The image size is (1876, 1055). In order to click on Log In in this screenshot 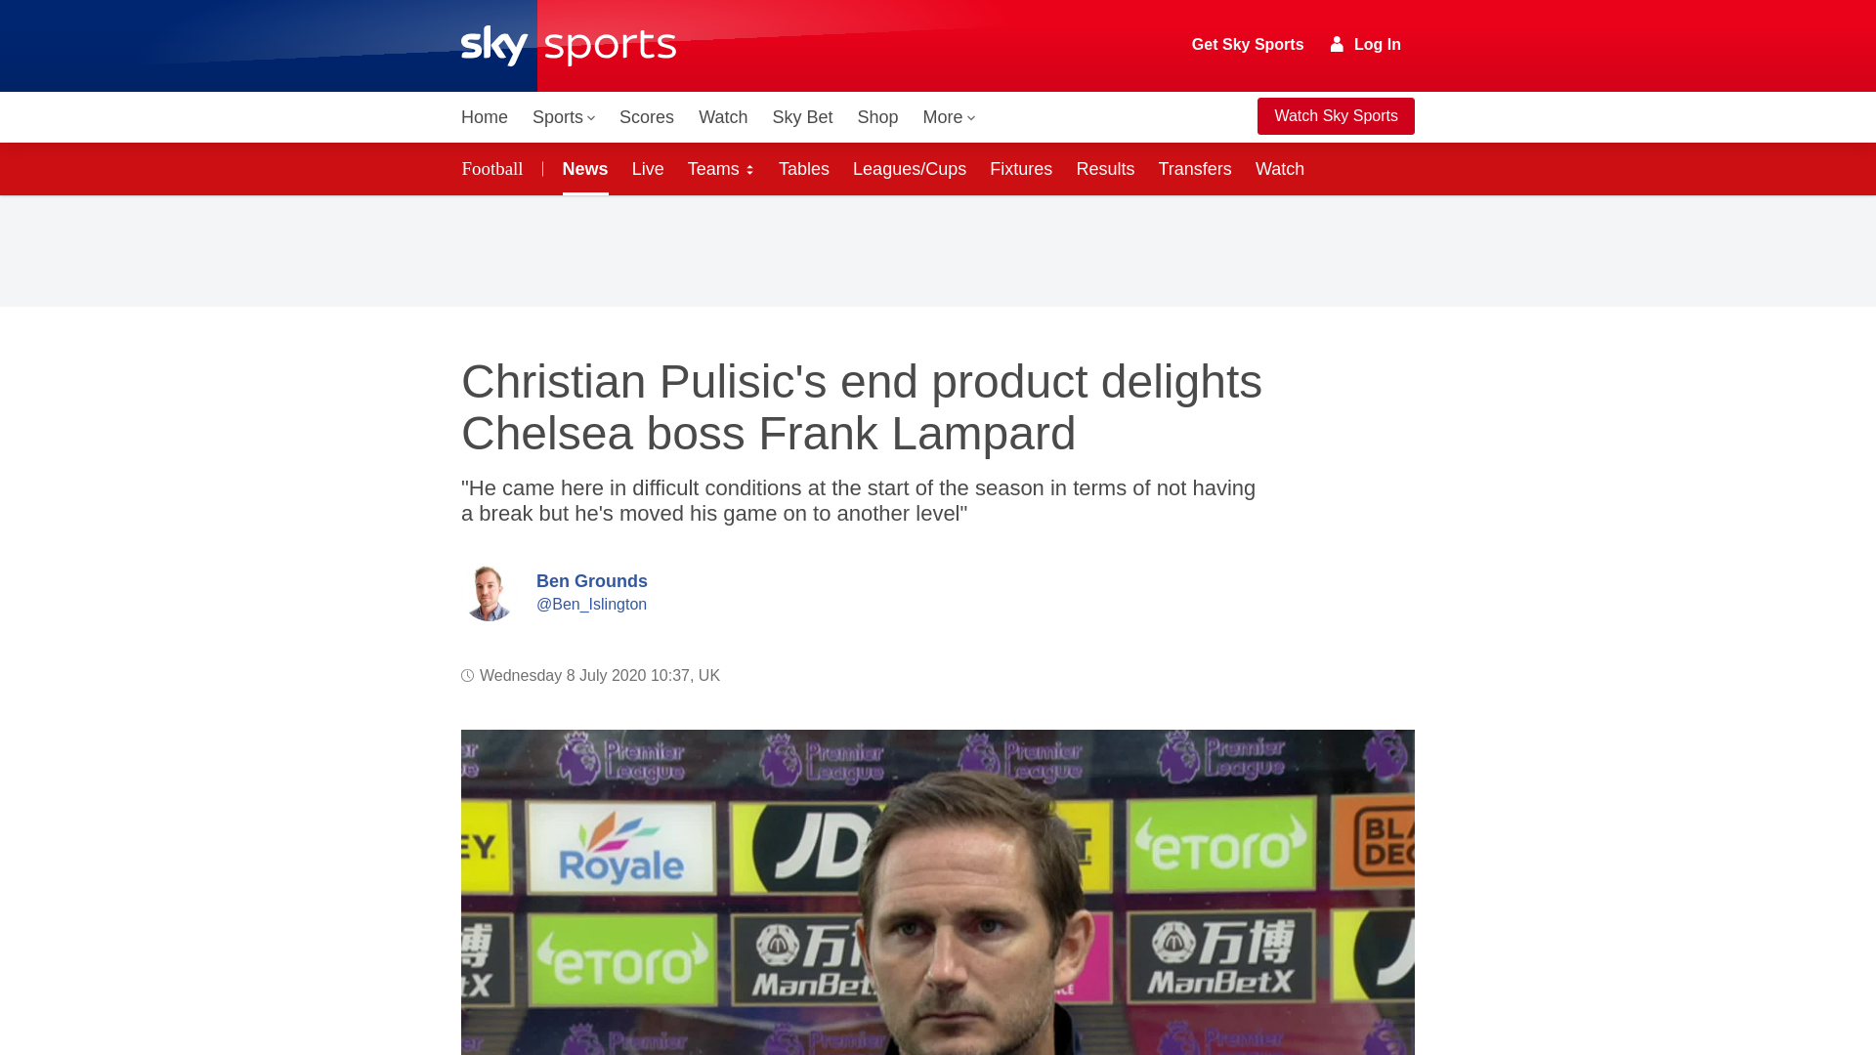, I will do `click(1366, 44)`.